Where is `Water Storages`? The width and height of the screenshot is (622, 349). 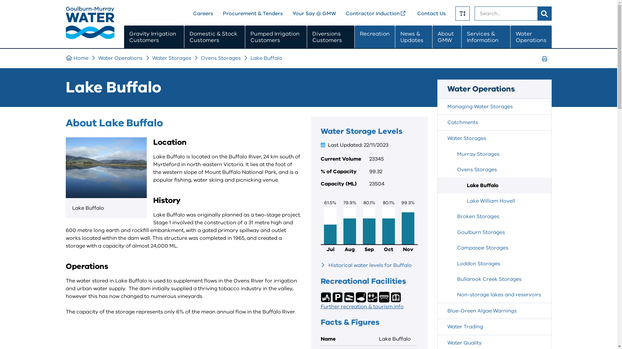
Water Storages is located at coordinates (494, 138).